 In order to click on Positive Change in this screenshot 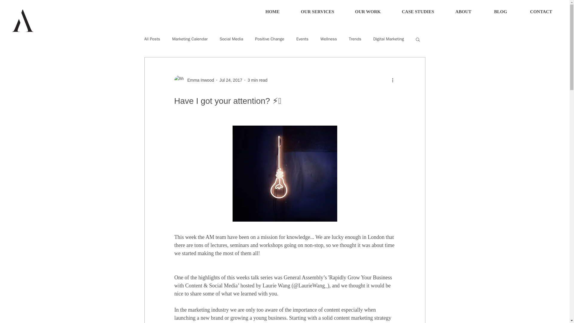, I will do `click(269, 39)`.